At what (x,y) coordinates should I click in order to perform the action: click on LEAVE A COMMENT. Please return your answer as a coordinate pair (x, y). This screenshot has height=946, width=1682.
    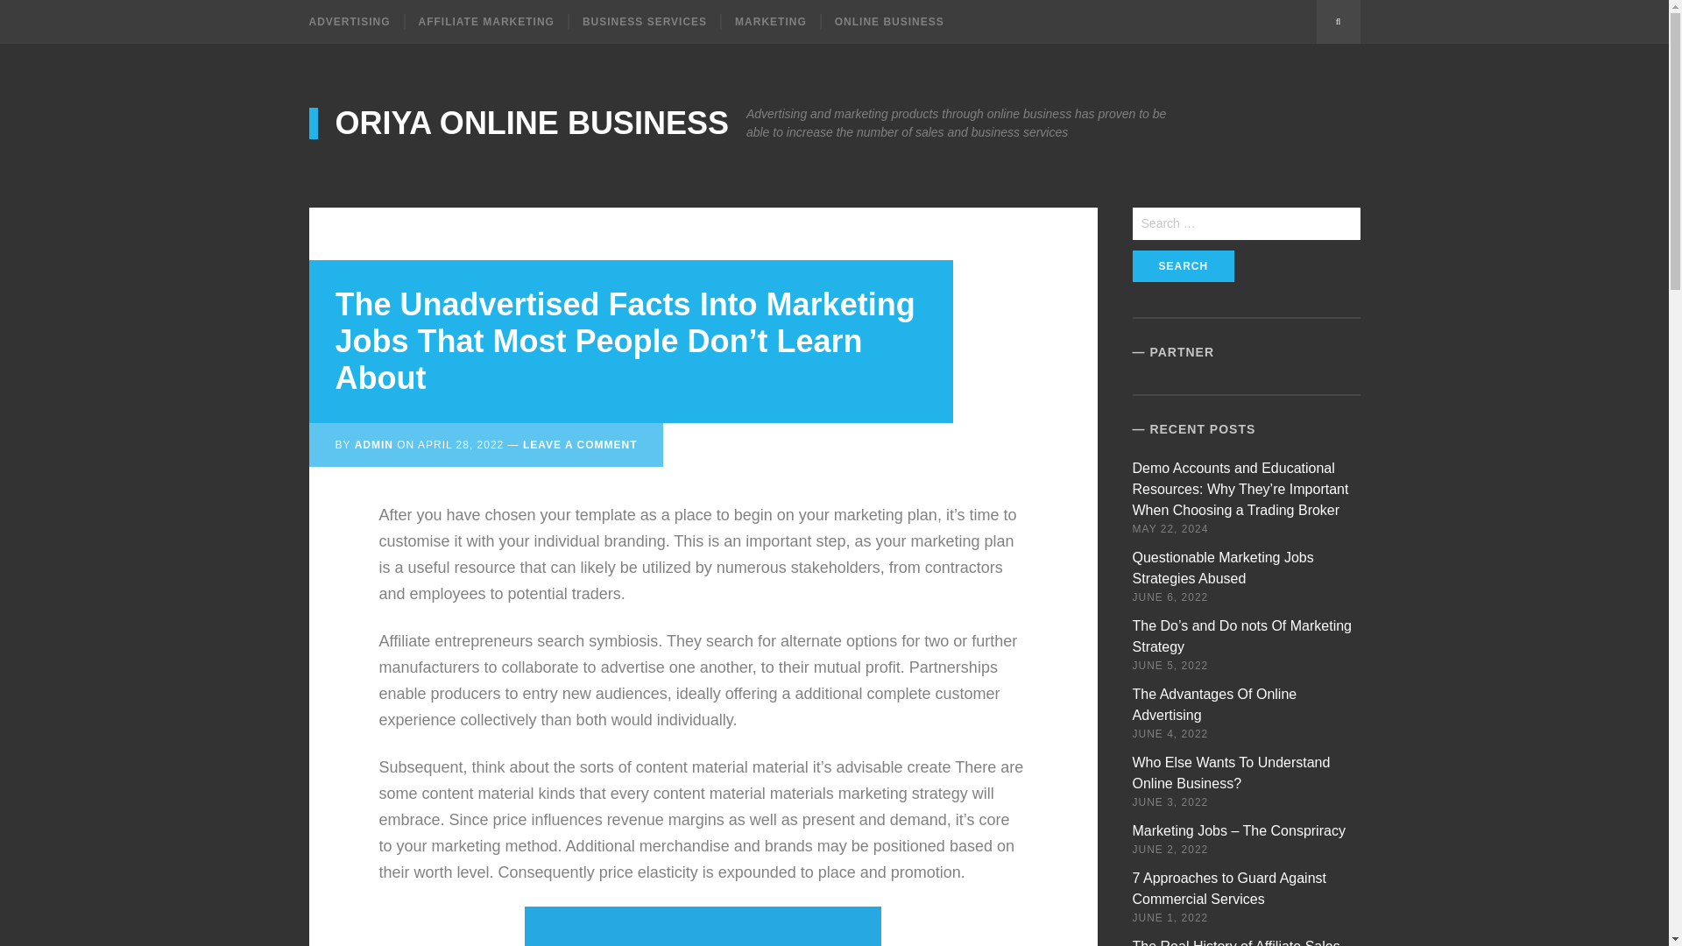
    Looking at the image, I should click on (580, 445).